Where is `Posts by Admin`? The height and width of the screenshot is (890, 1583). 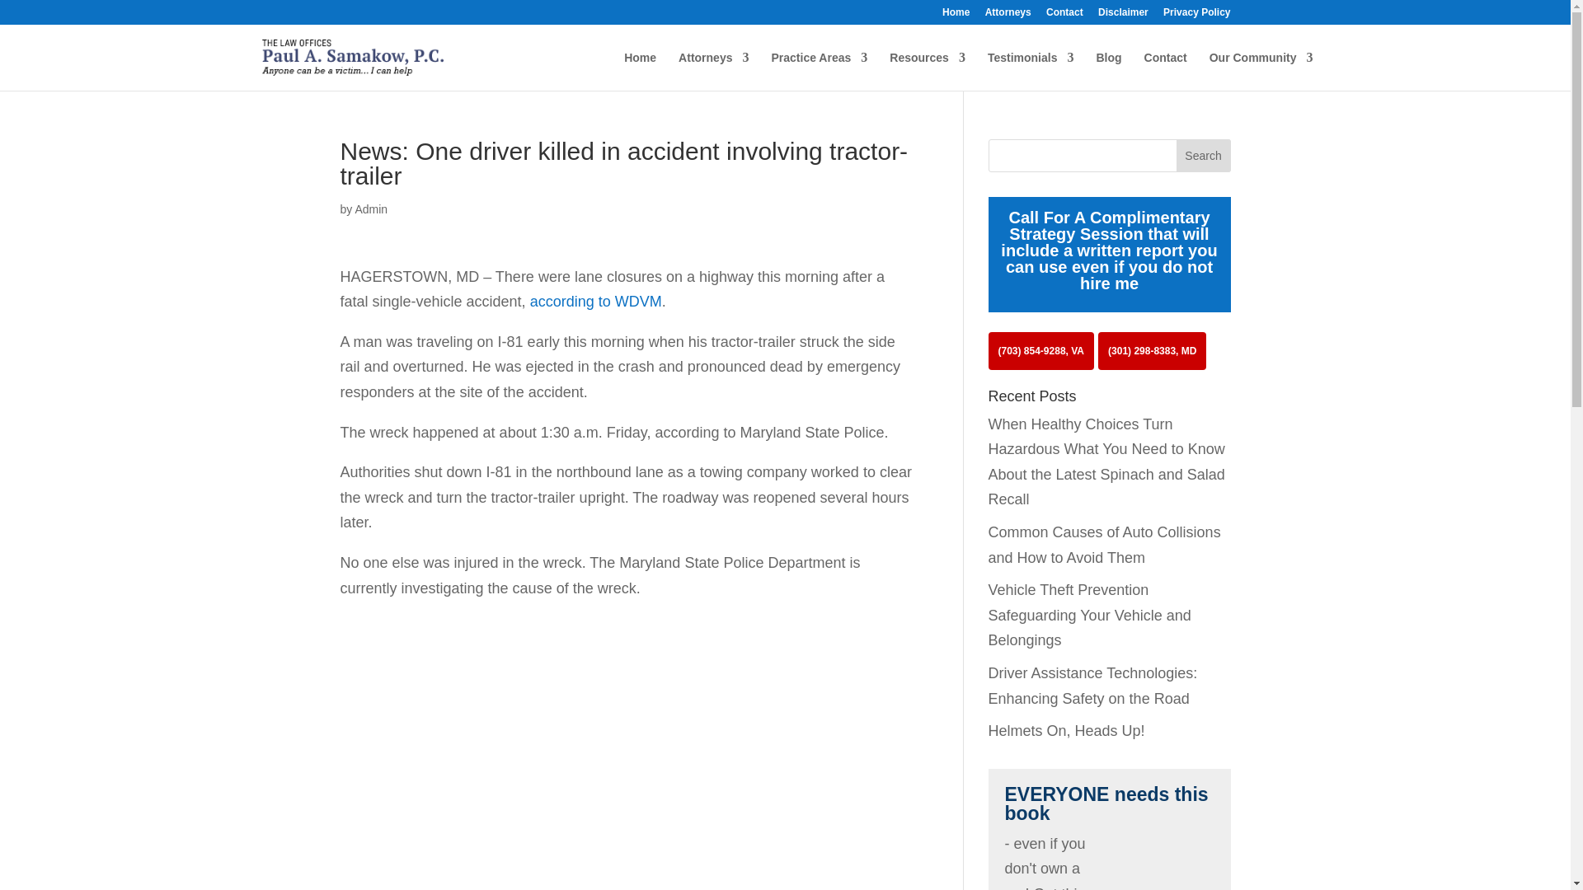
Posts by Admin is located at coordinates (371, 209).